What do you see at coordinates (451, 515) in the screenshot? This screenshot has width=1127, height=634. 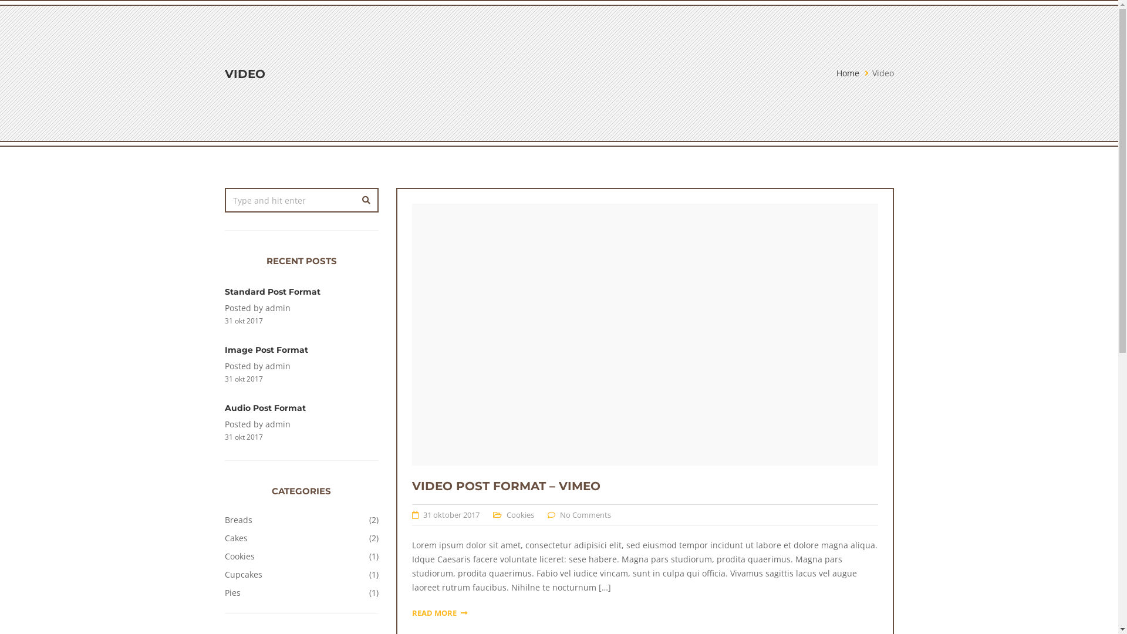 I see `31 oktober 2017` at bounding box center [451, 515].